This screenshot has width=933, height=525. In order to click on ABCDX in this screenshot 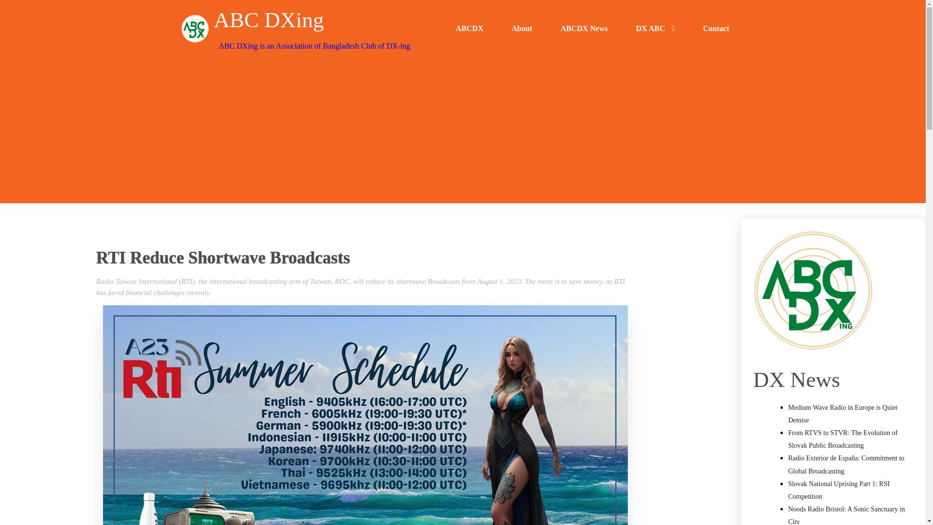, I will do `click(469, 28)`.